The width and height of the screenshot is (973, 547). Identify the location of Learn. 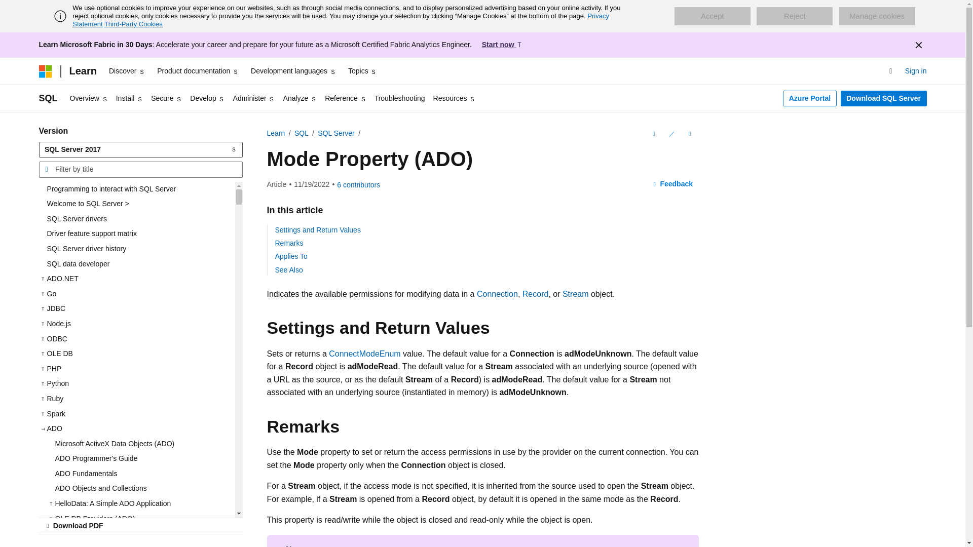
(82, 71).